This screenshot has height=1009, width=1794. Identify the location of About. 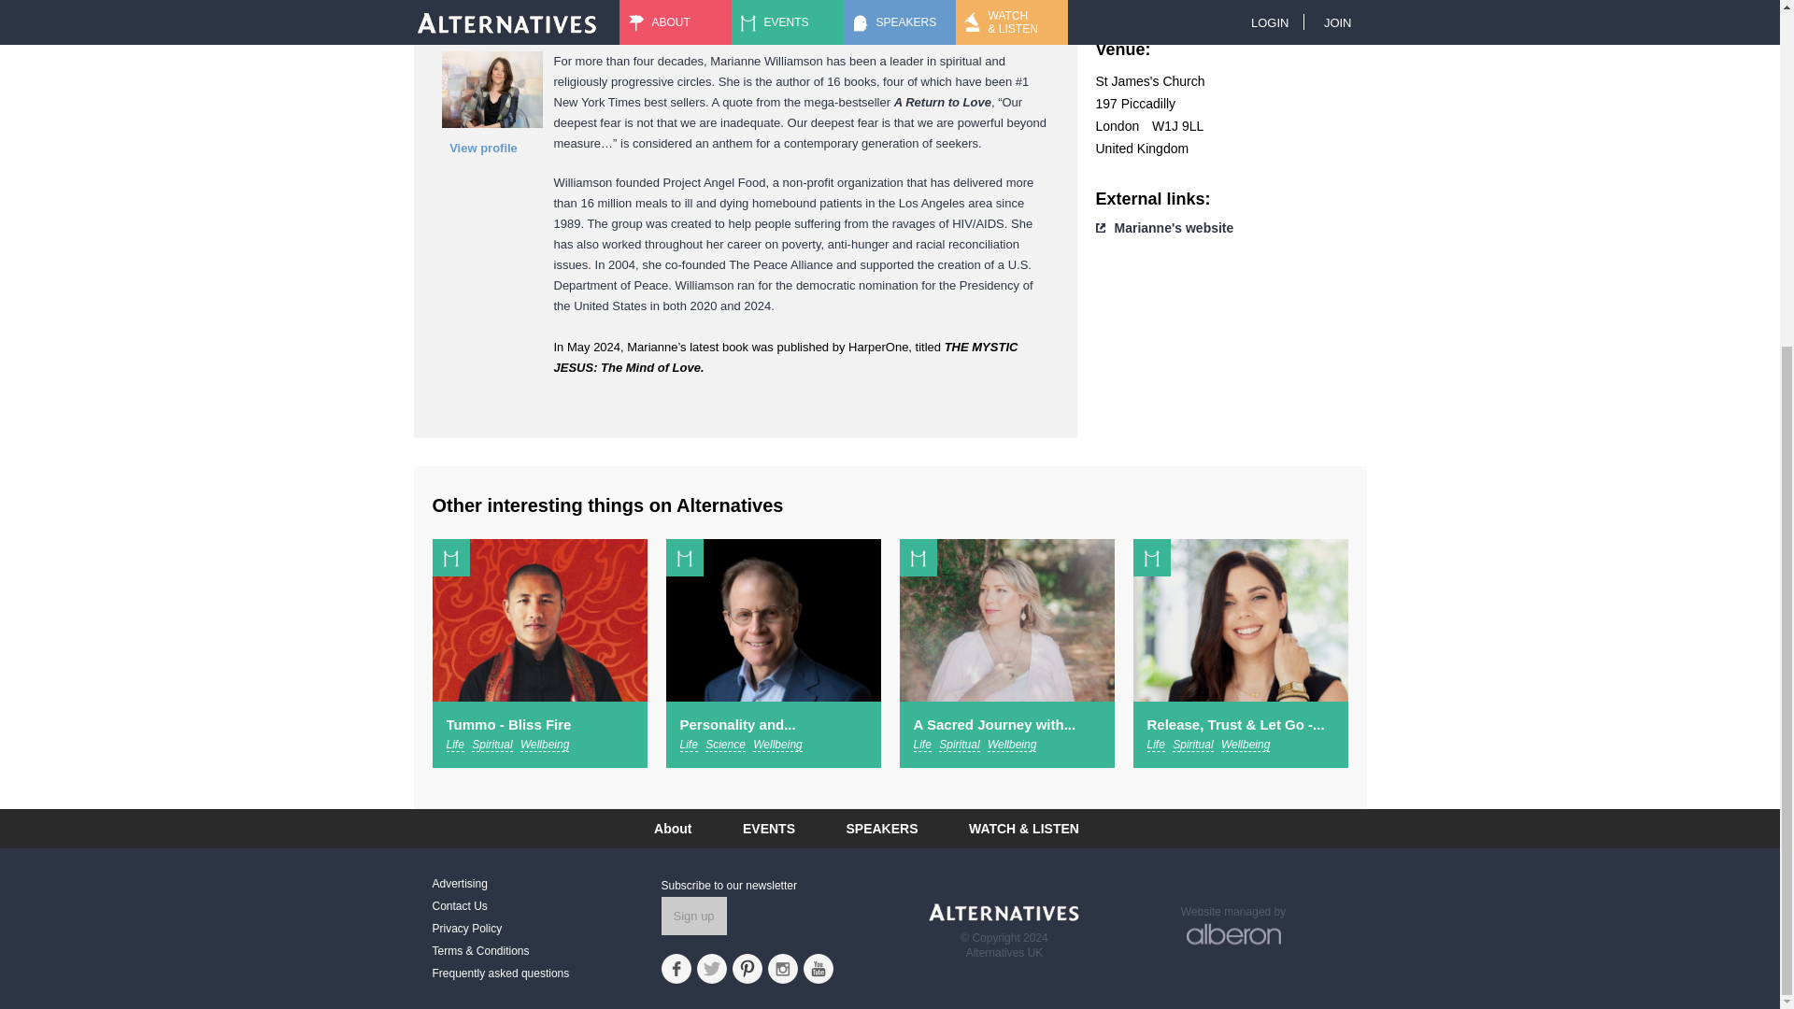
(673, 829).